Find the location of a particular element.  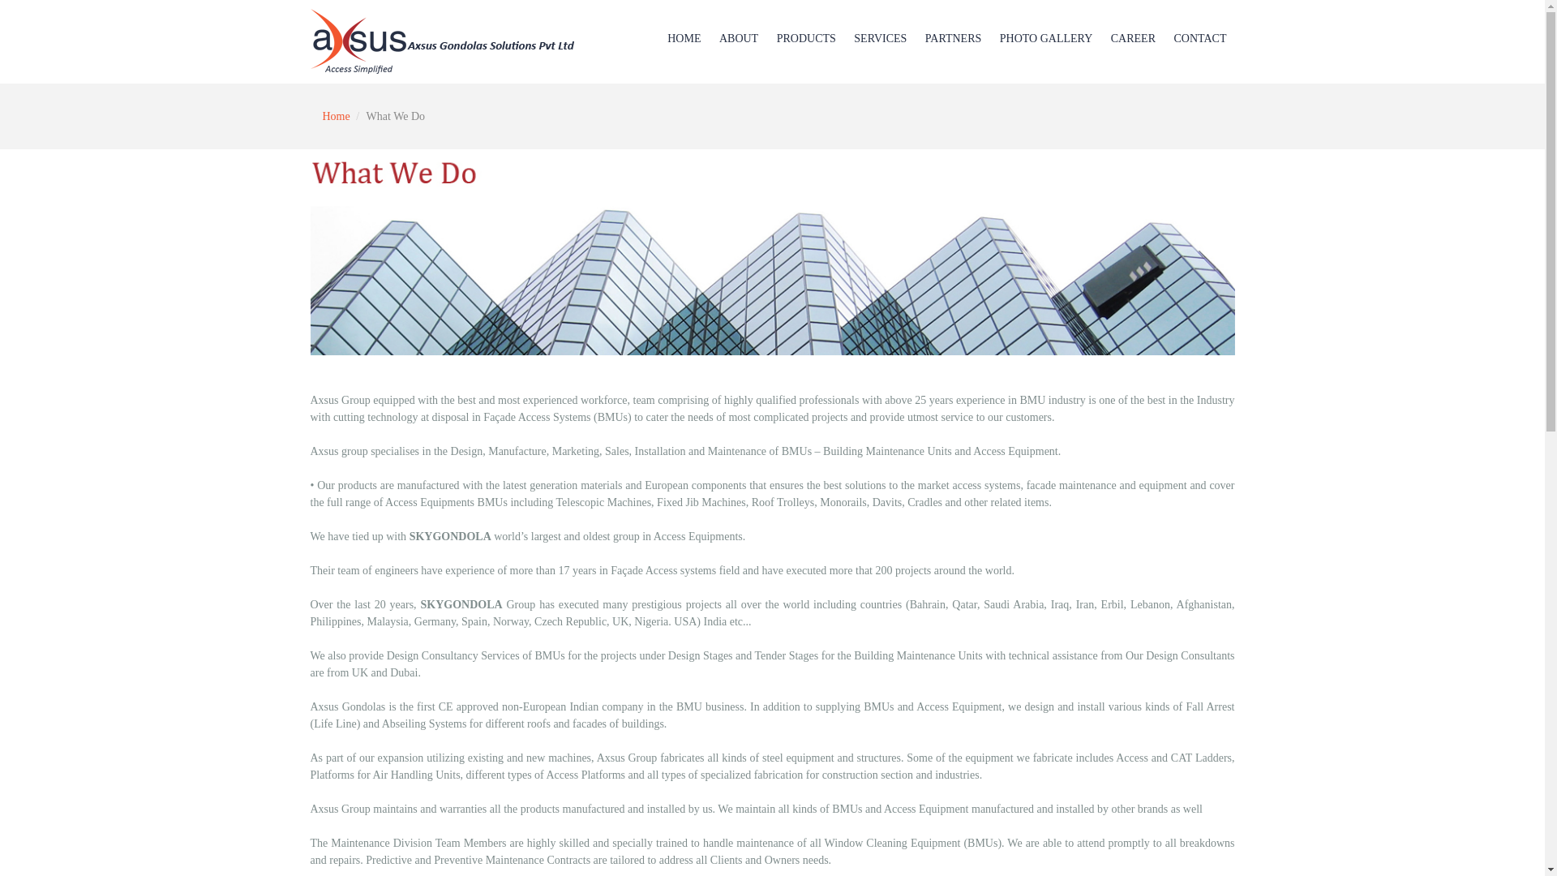

CONTACT is located at coordinates (1200, 39).